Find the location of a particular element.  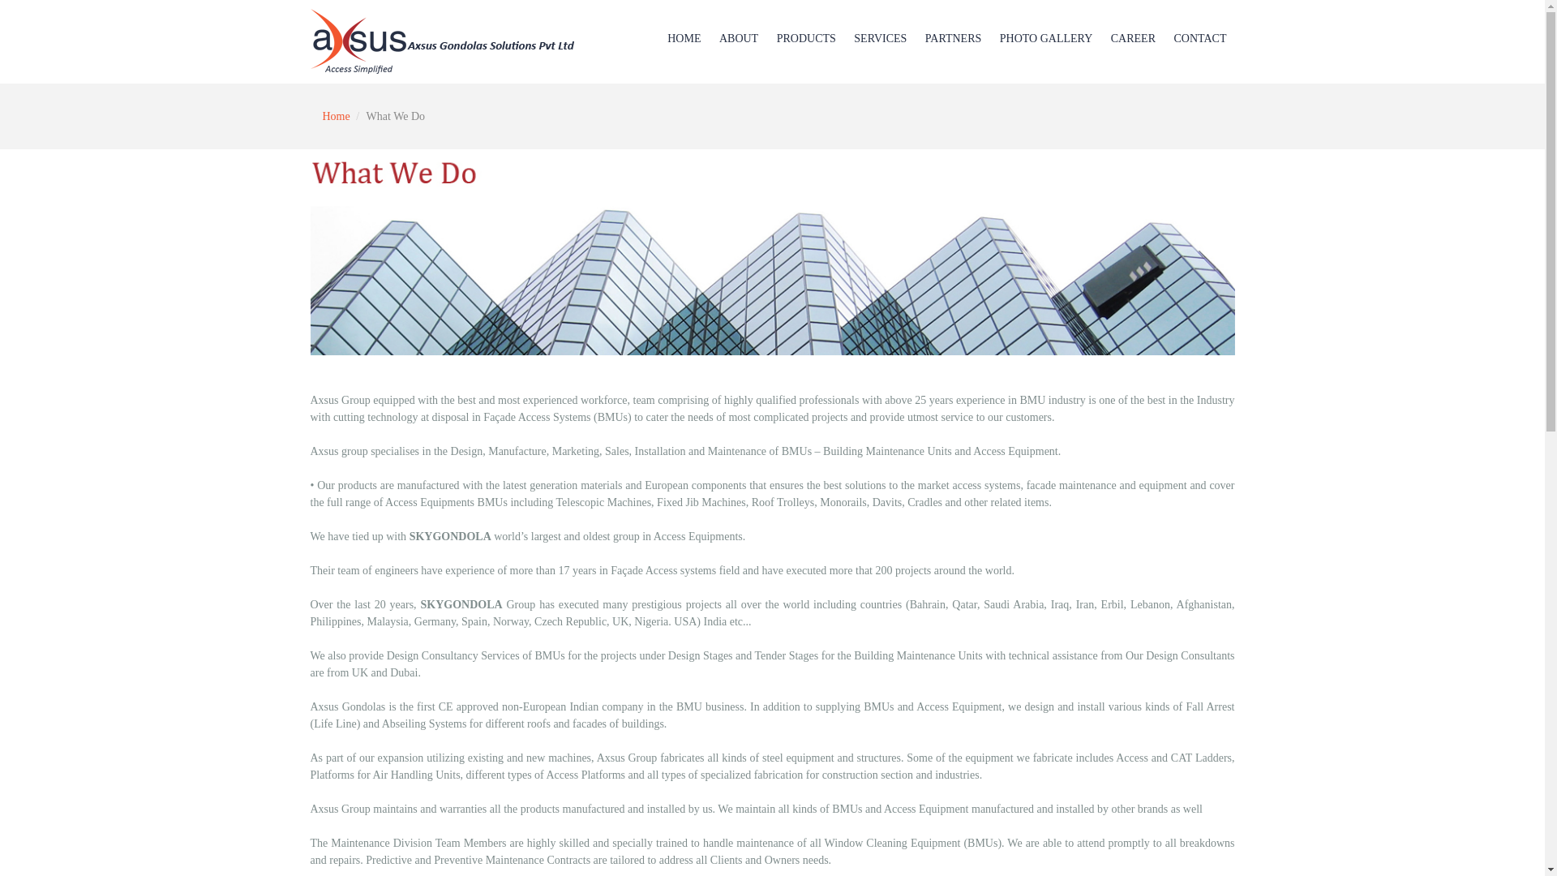

CONTACT is located at coordinates (1200, 39).